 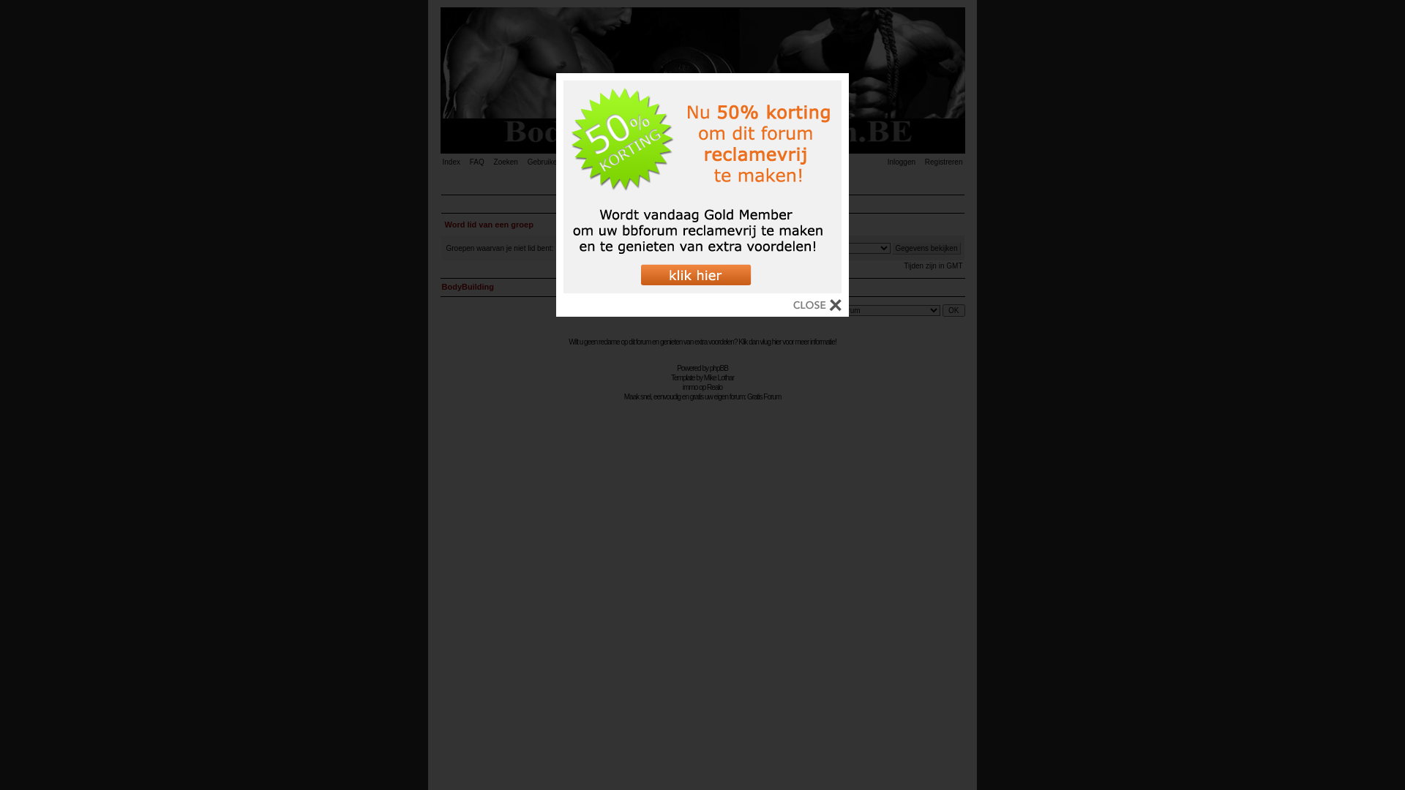 I want to click on phpBB, so click(x=719, y=368).